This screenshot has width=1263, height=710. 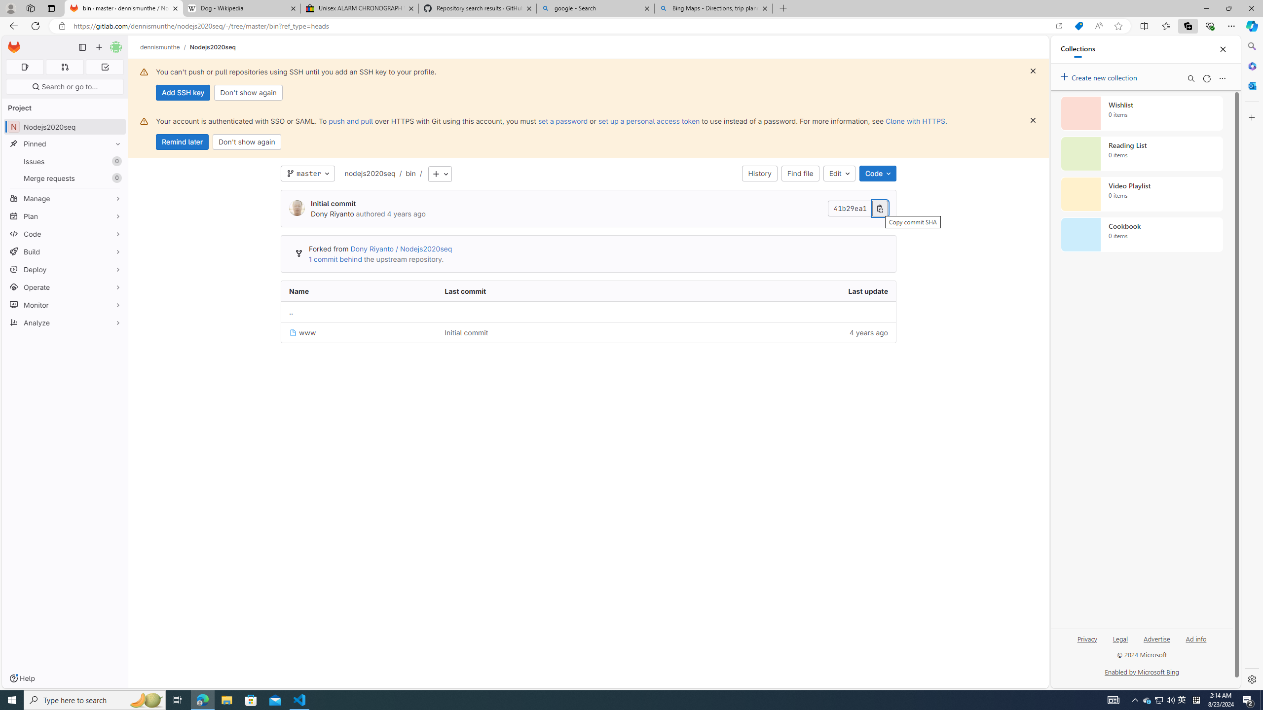 I want to click on Open in app, so click(x=1059, y=26).